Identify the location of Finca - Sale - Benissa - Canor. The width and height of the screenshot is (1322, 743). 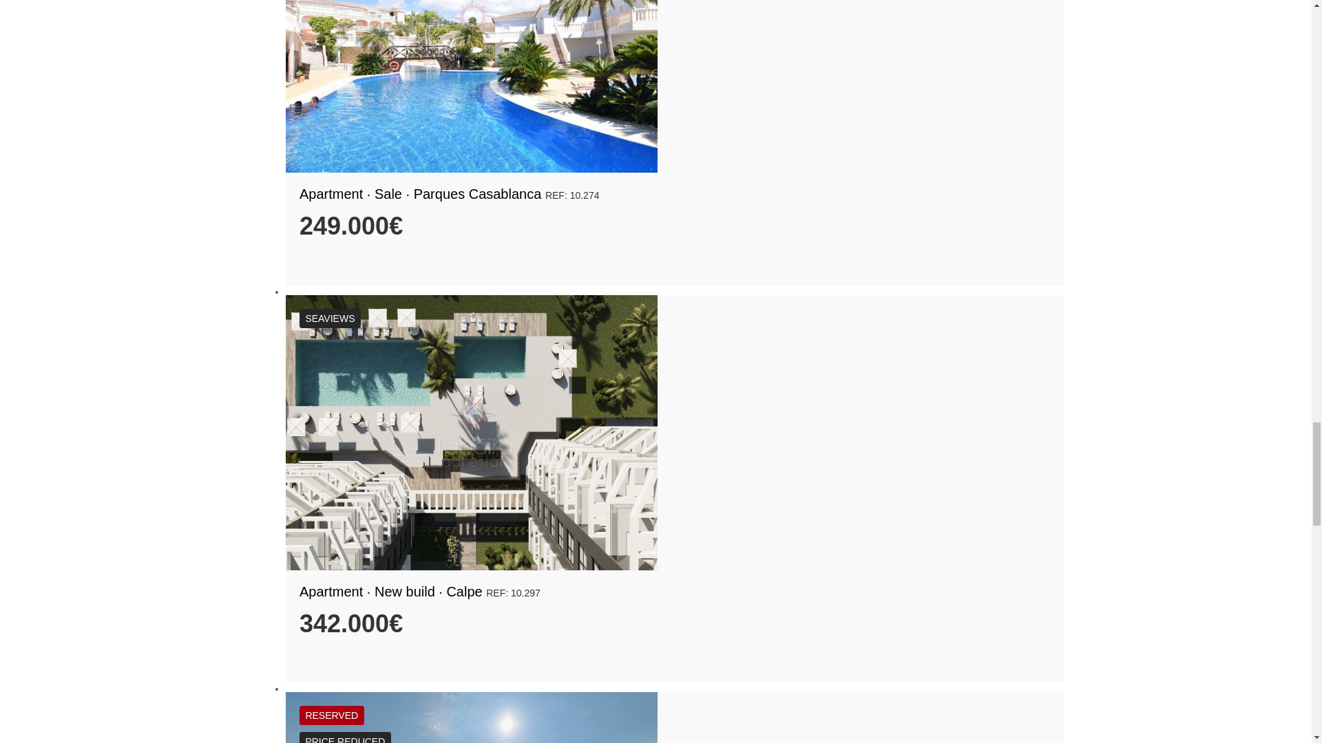
(471, 717).